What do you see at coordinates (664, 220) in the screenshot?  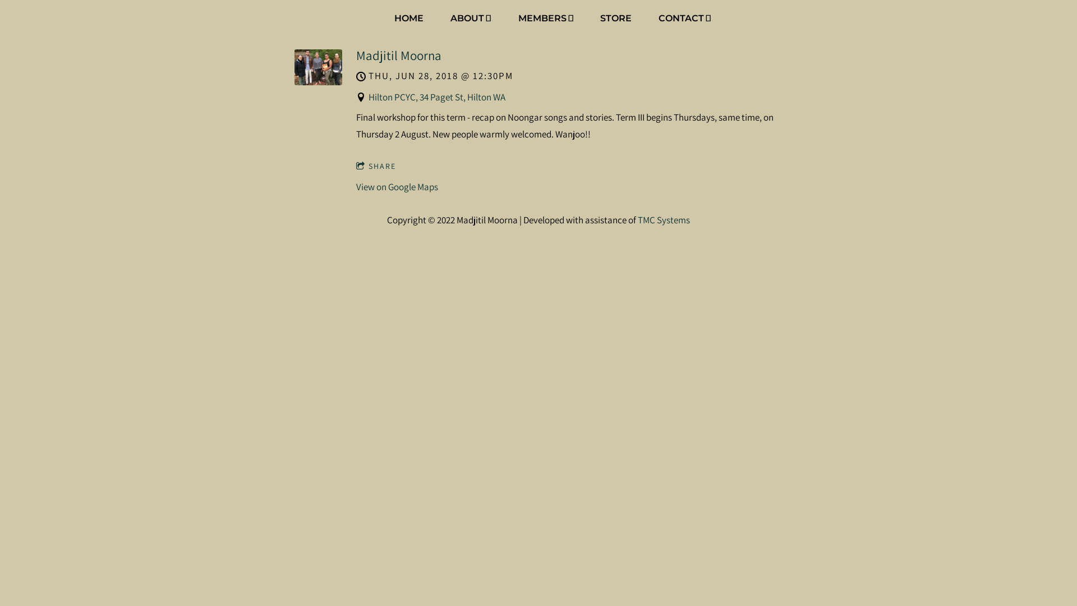 I see `TMC Systems` at bounding box center [664, 220].